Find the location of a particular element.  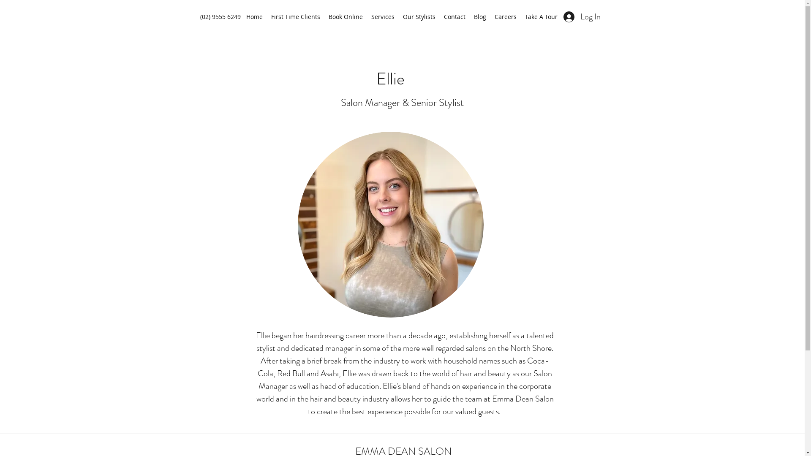

Take A Tour is located at coordinates (541, 17).